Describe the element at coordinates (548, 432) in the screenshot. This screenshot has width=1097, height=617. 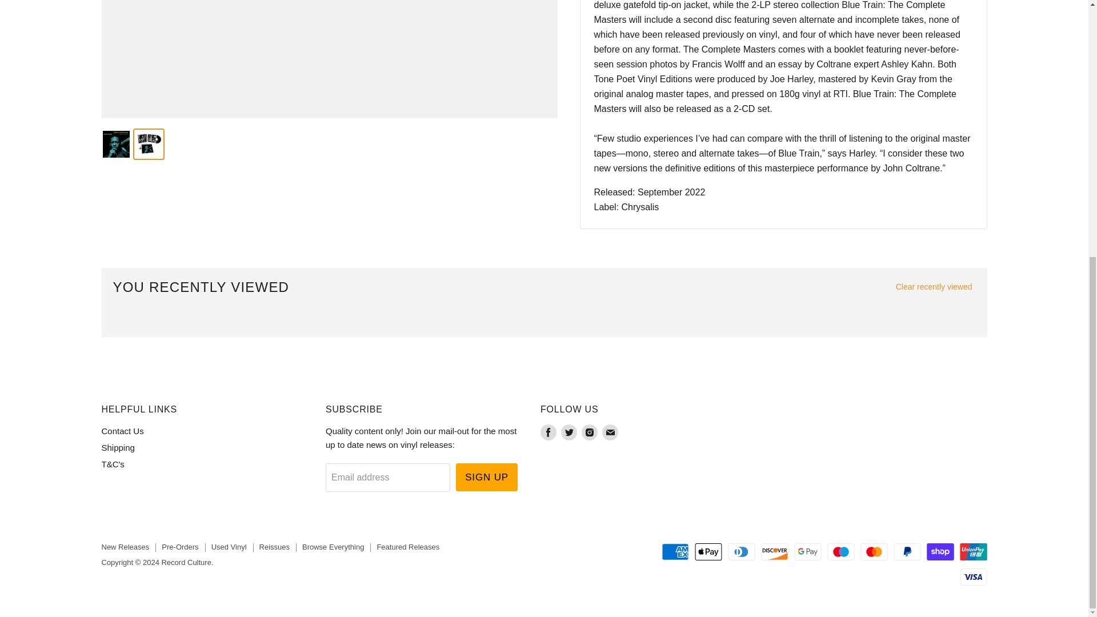
I see `Facebook` at that location.